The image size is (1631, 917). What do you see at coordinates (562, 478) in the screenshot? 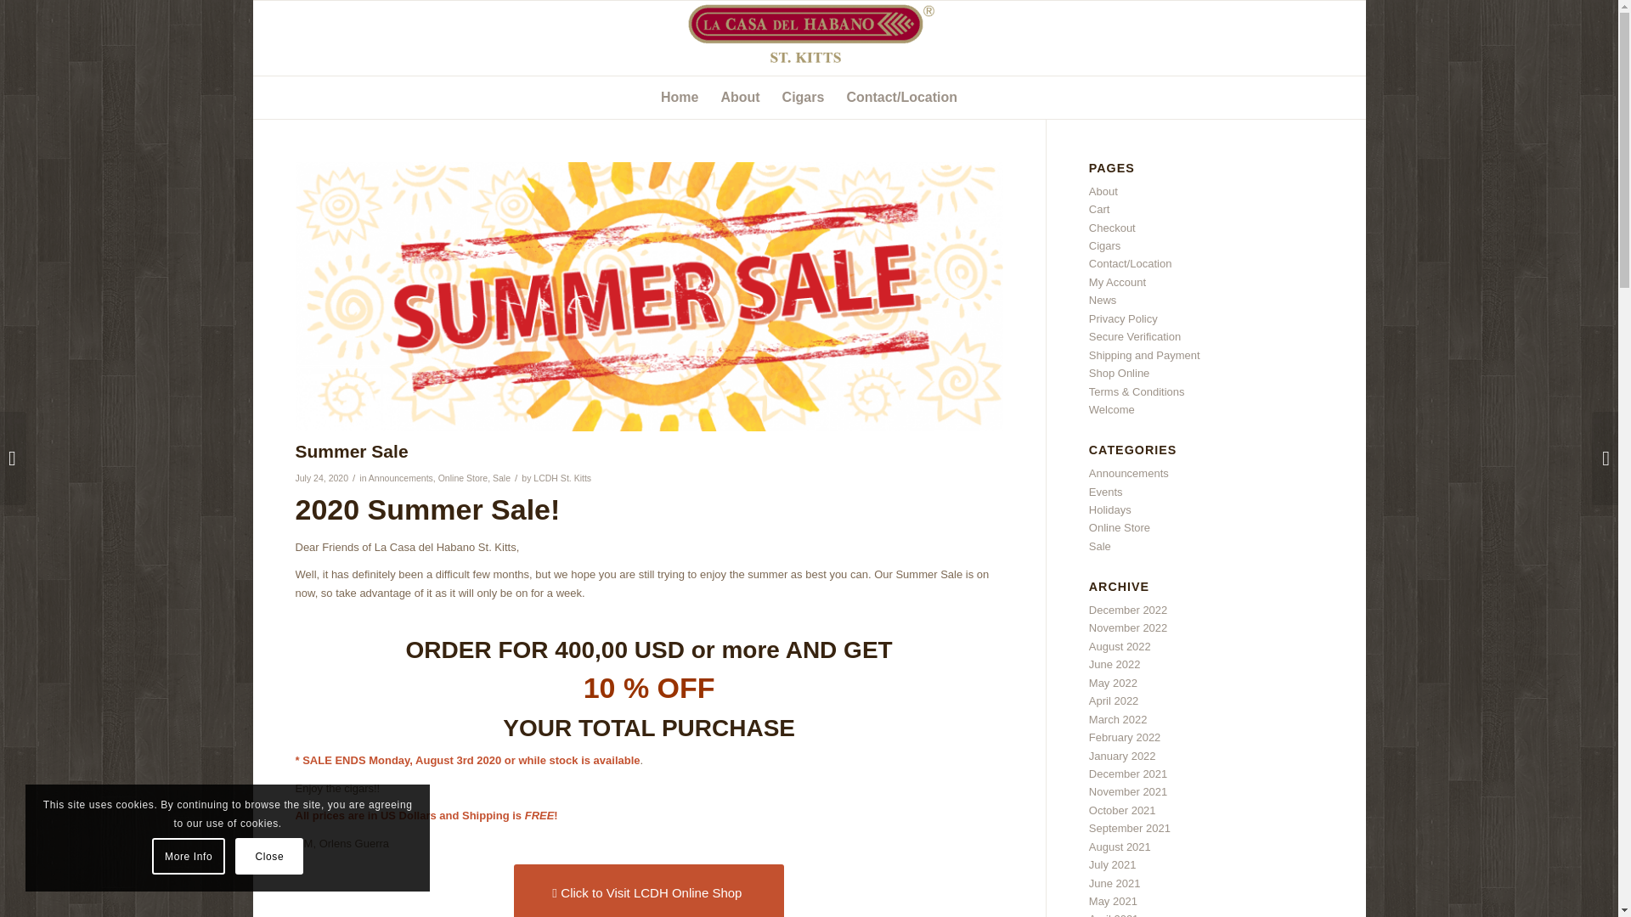
I see `Posts by LCDH St. Kitts` at bounding box center [562, 478].